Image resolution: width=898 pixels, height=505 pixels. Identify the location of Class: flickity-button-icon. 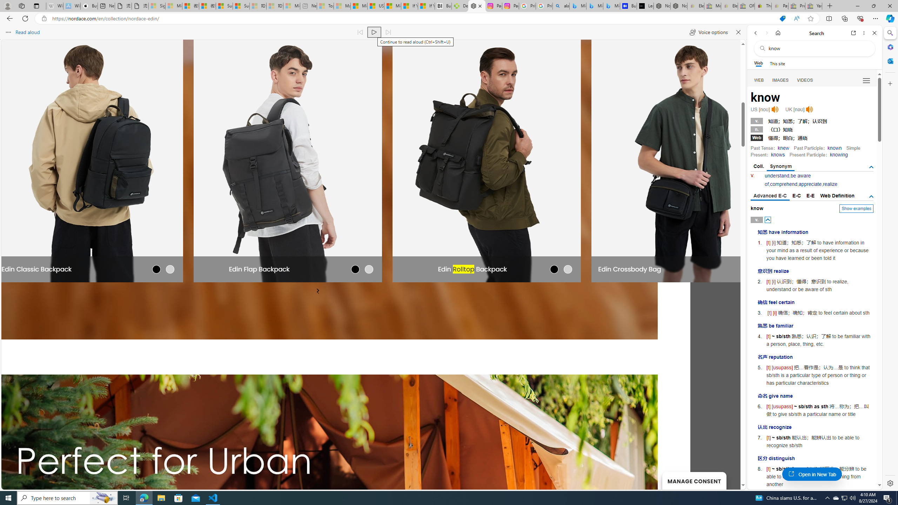
(318, 290).